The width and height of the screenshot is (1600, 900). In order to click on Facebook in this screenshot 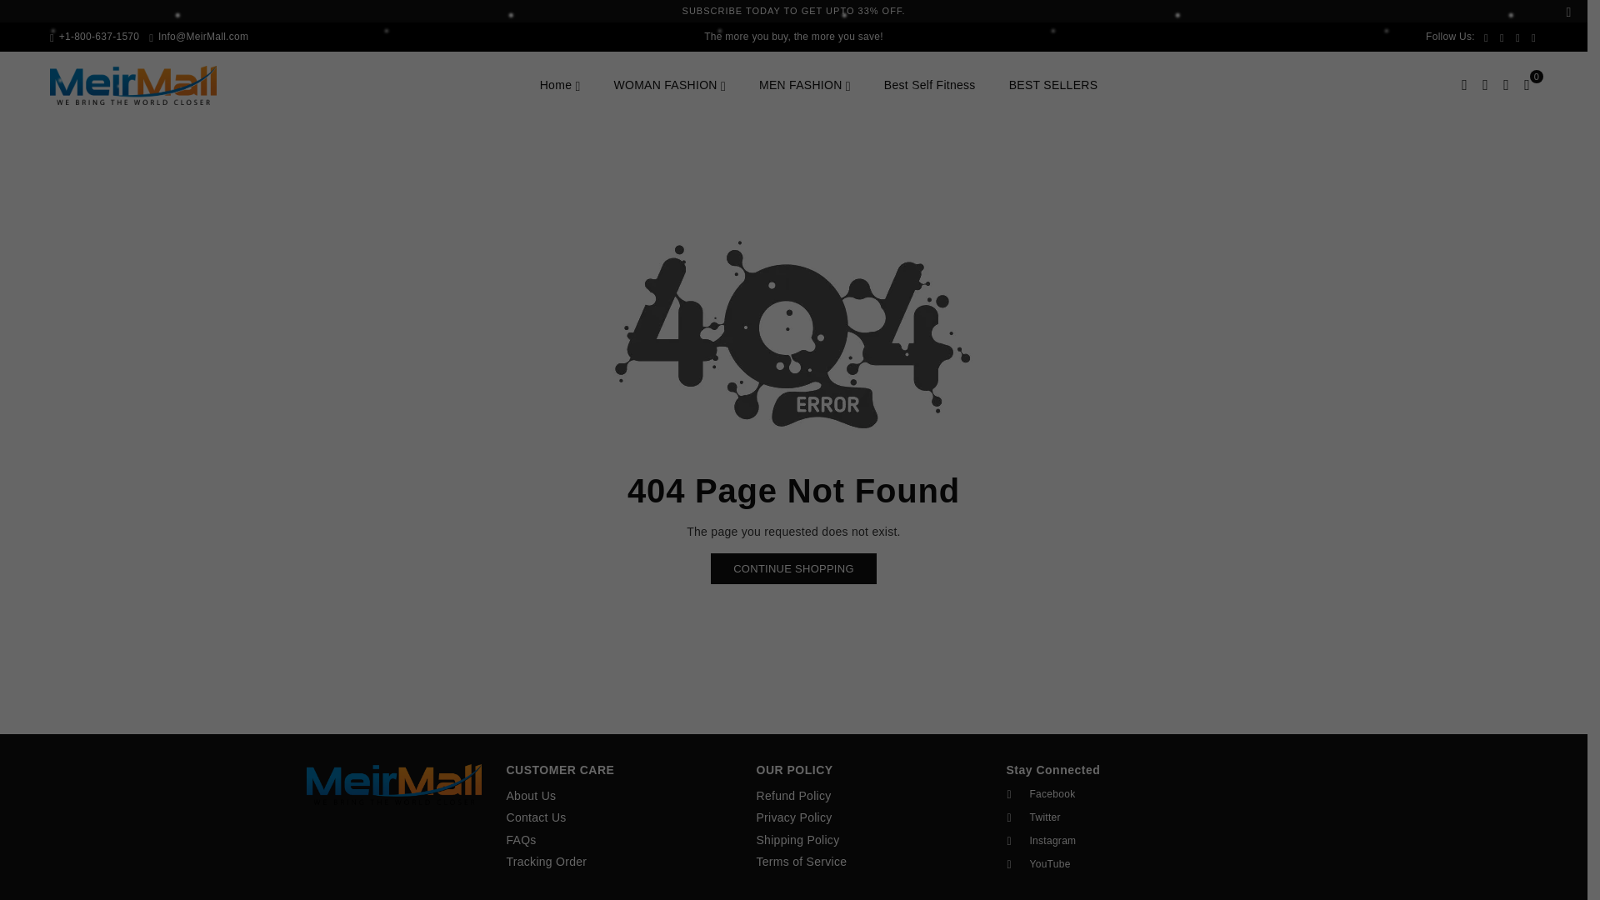, I will do `click(1487, 37)`.